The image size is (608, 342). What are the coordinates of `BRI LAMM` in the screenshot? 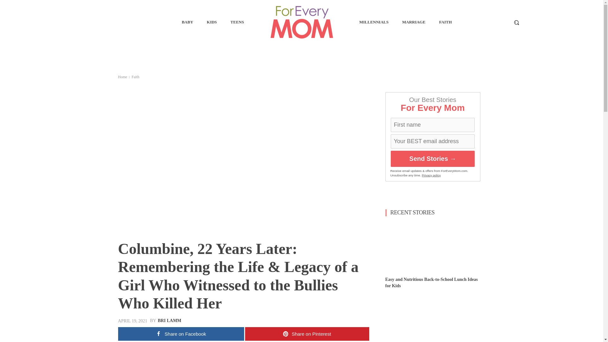 It's located at (169, 320).